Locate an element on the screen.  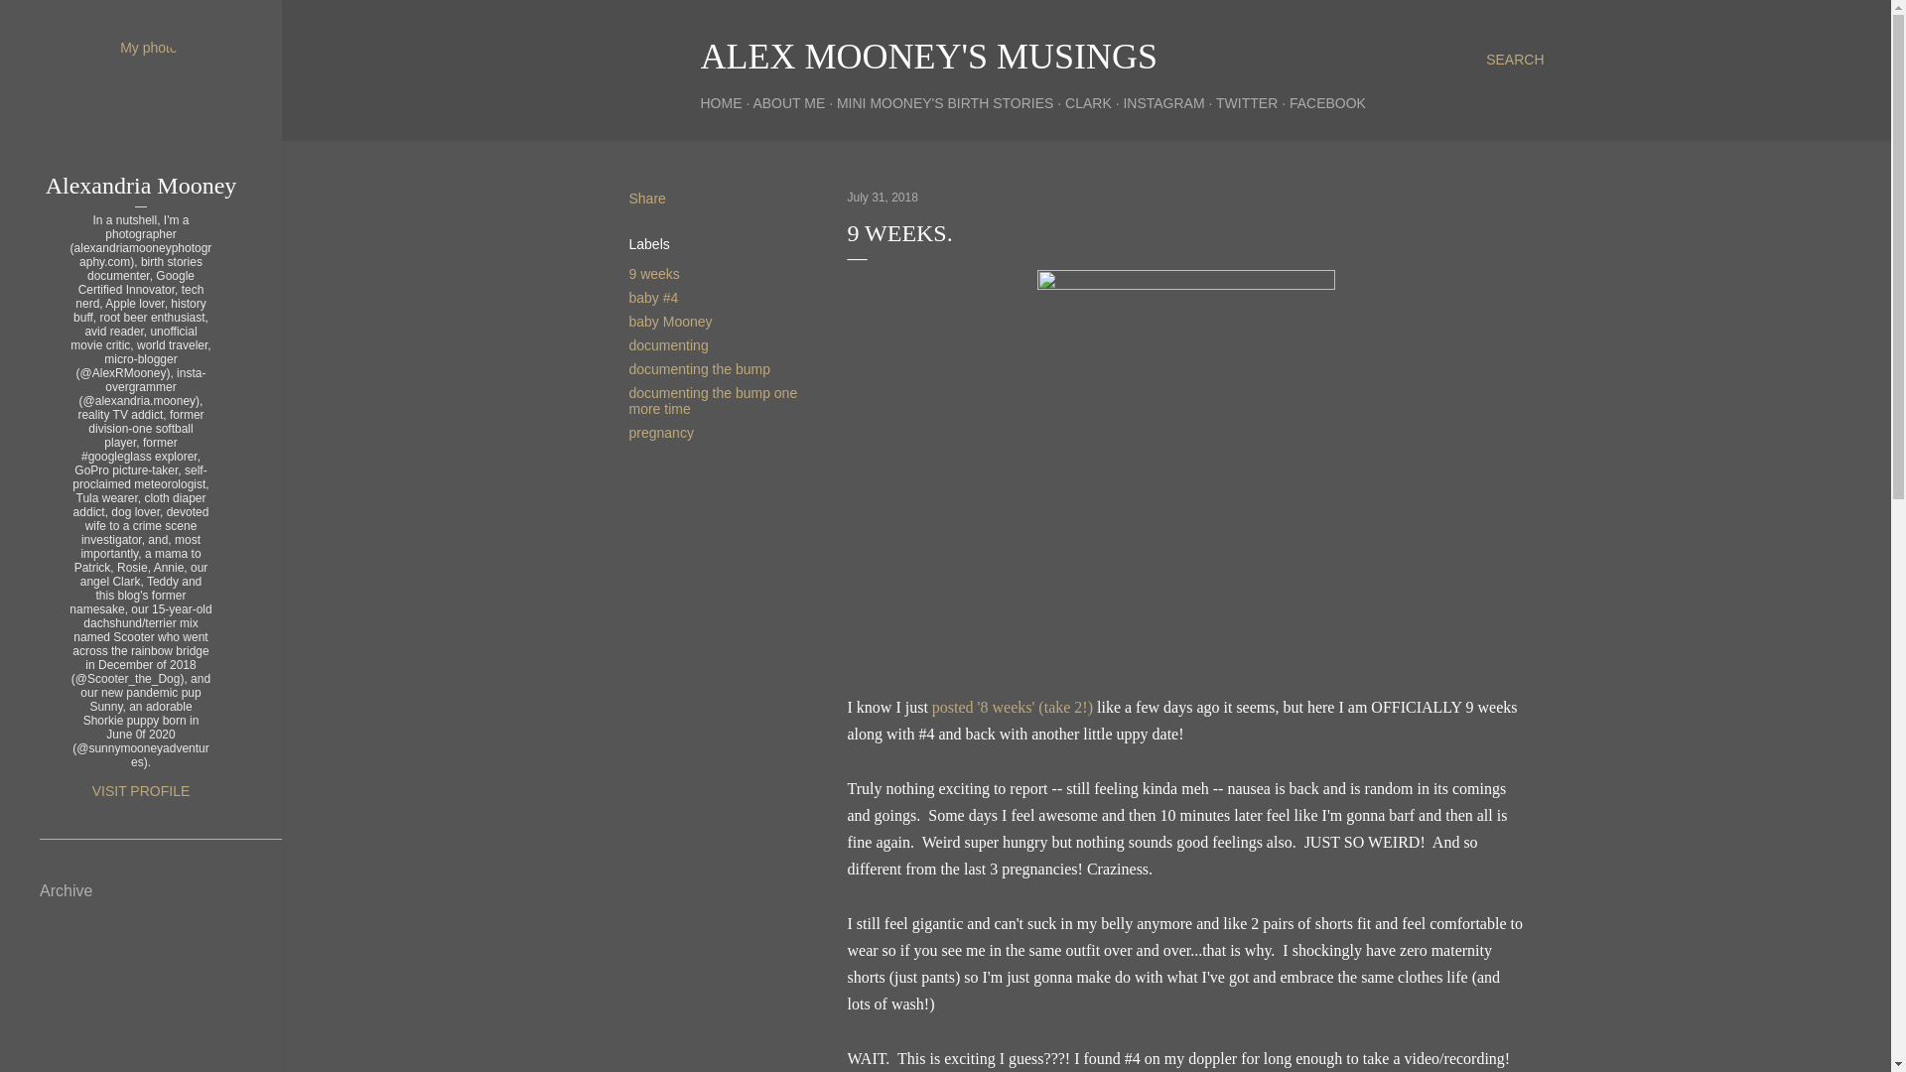
HOME is located at coordinates (722, 103).